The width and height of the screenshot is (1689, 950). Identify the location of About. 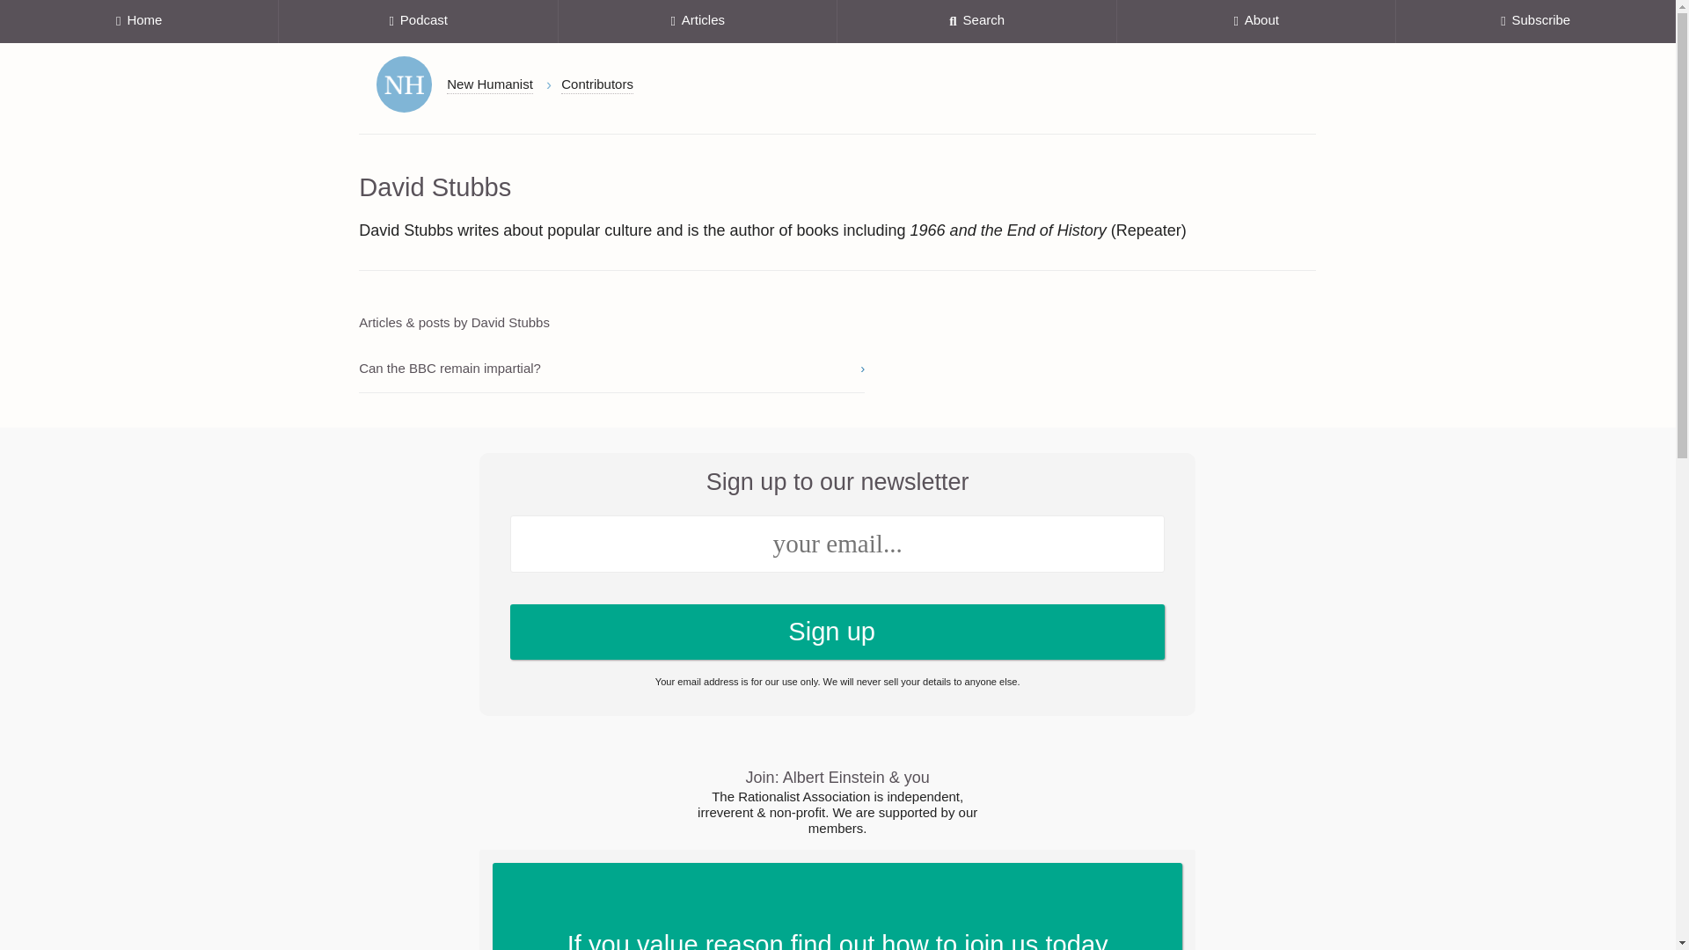
(1256, 21).